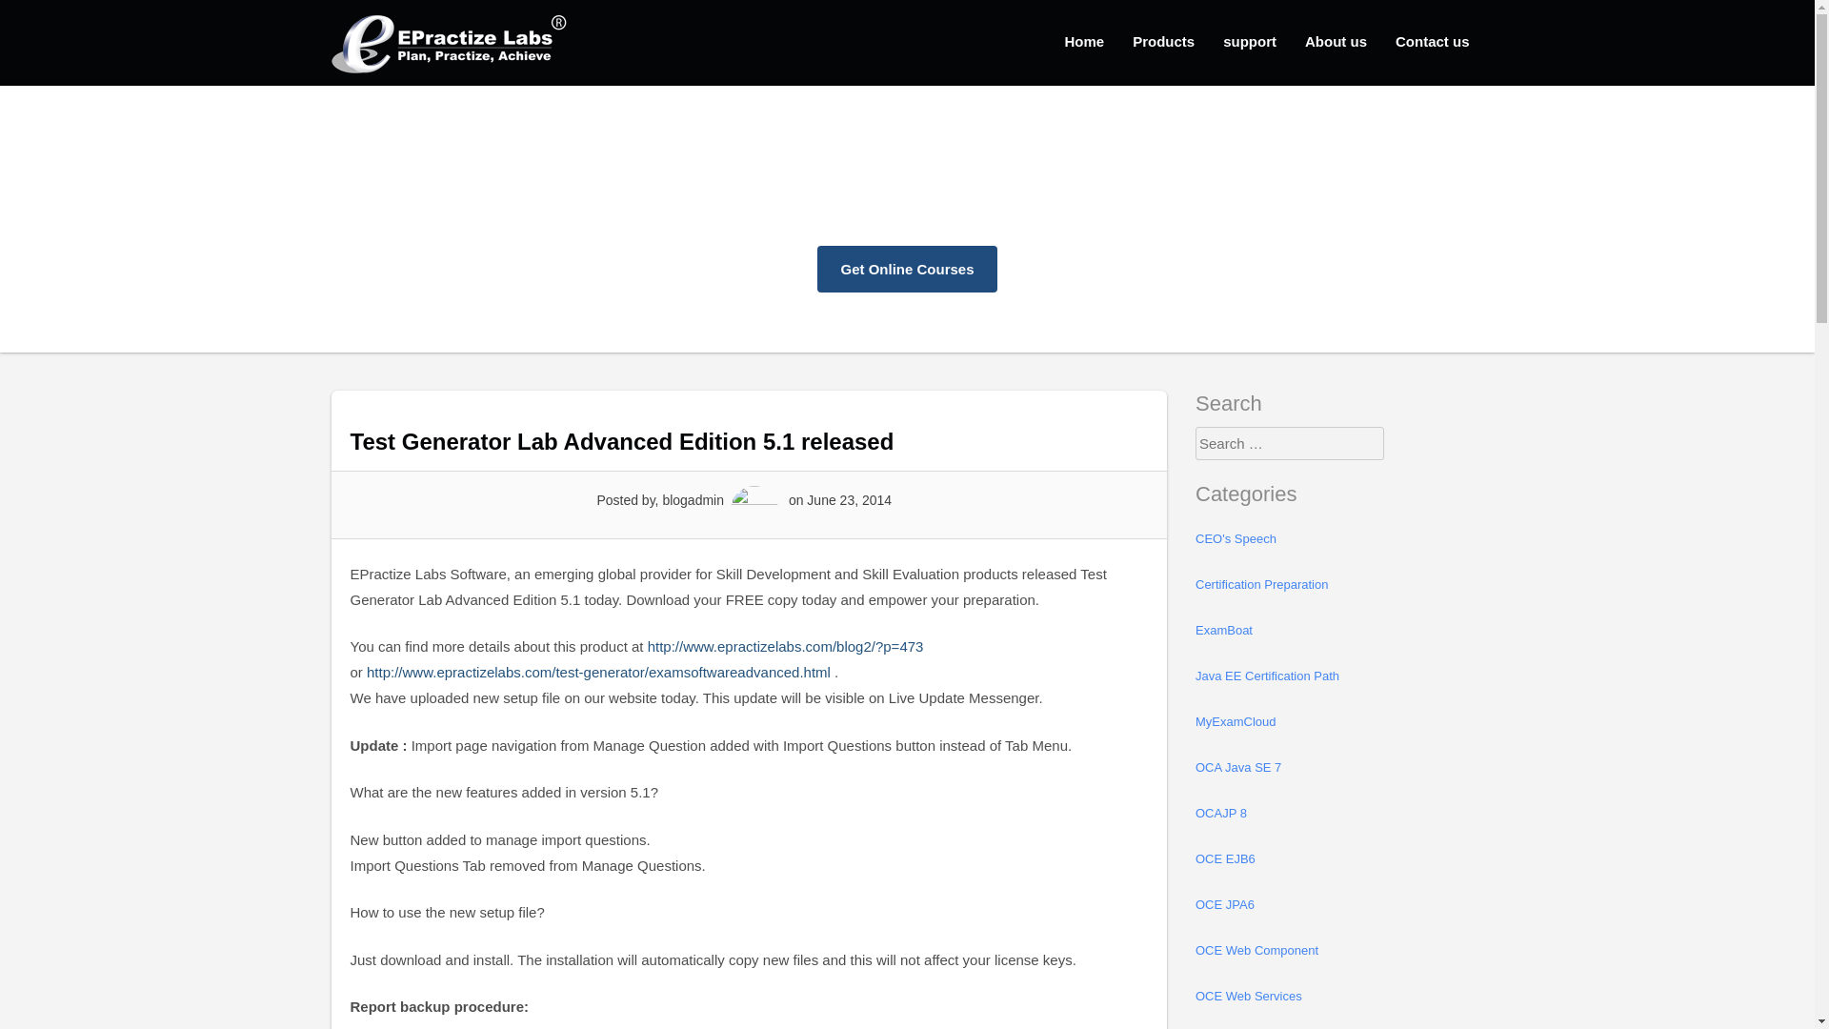 This screenshot has width=1829, height=1029. I want to click on OCE Java EE 6 EJB Developer Certification, so click(1326, 859).